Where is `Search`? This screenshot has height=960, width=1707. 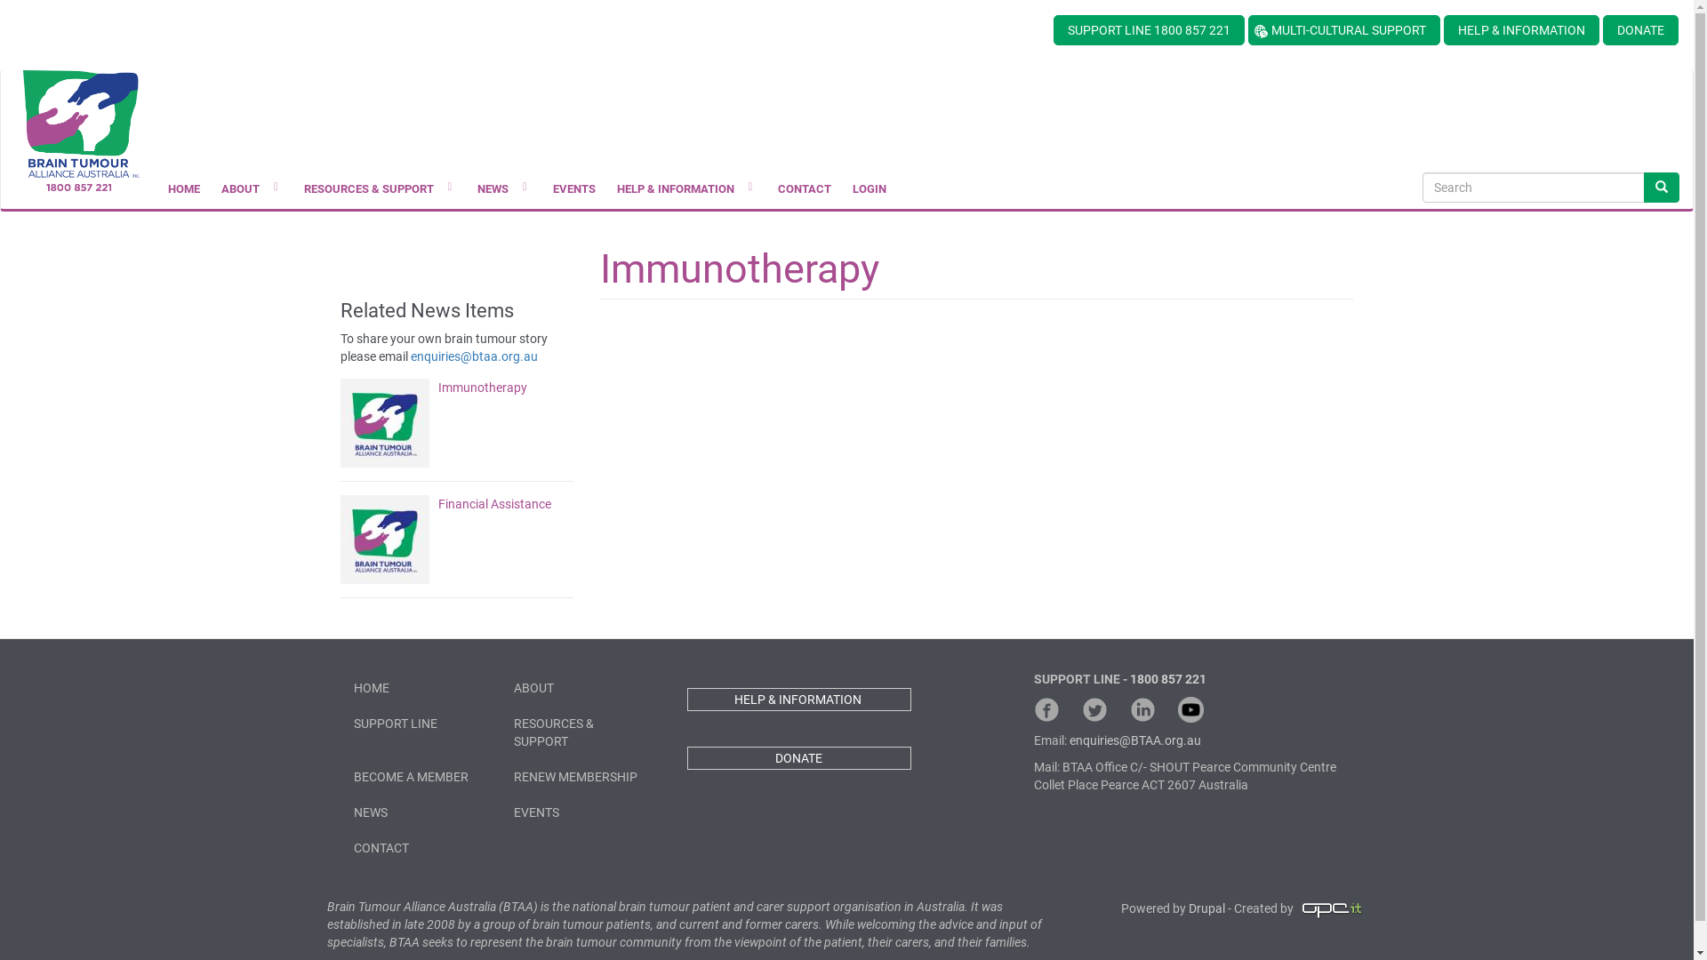 Search is located at coordinates (1662, 188).